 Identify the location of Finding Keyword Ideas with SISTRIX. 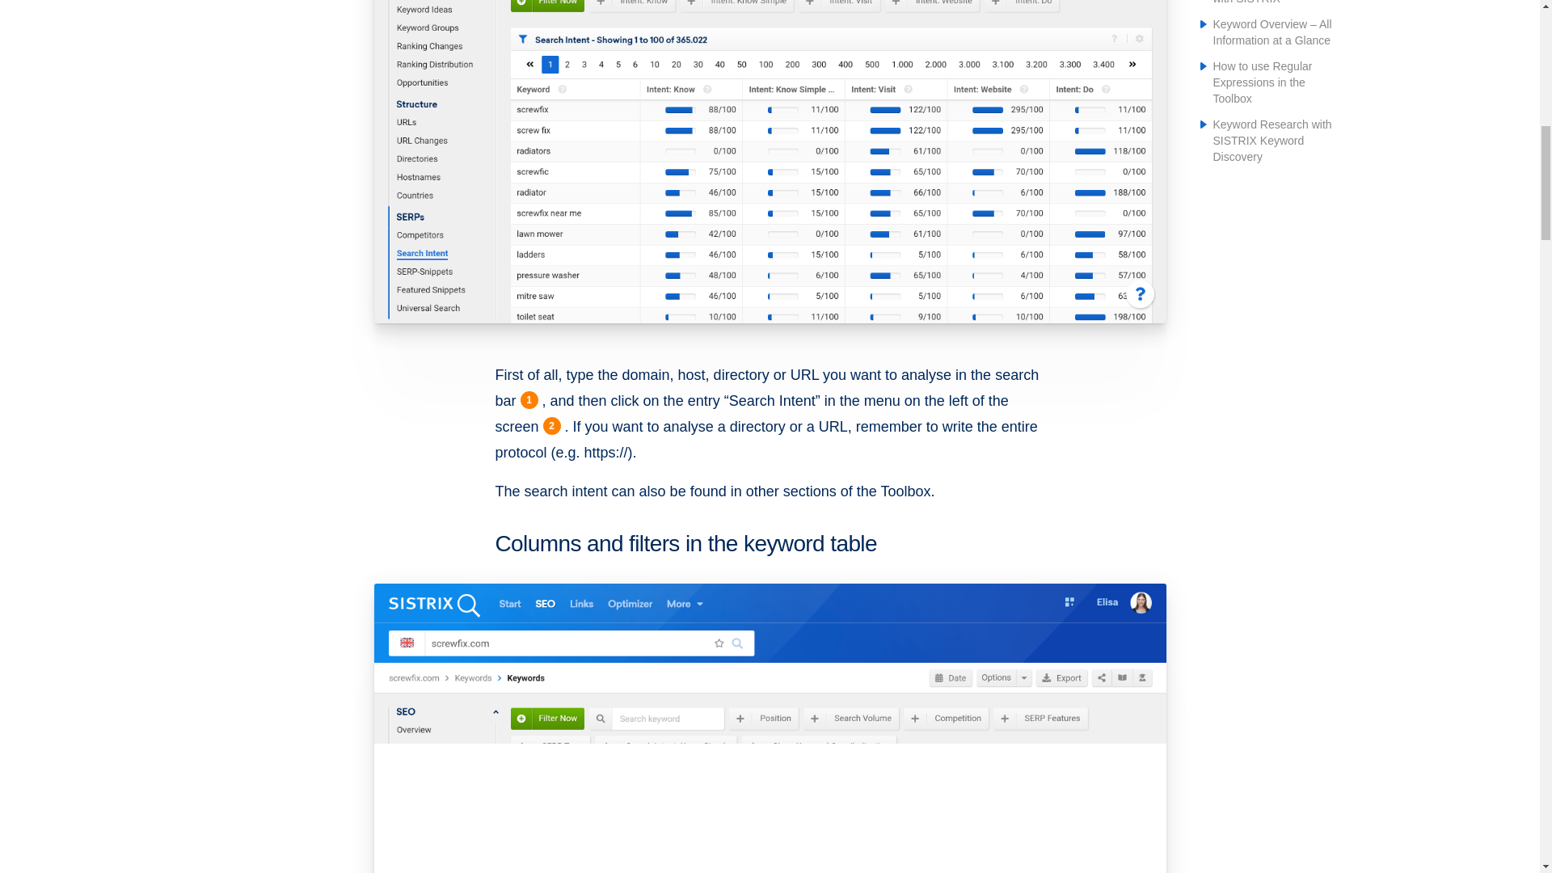
(1269, 2).